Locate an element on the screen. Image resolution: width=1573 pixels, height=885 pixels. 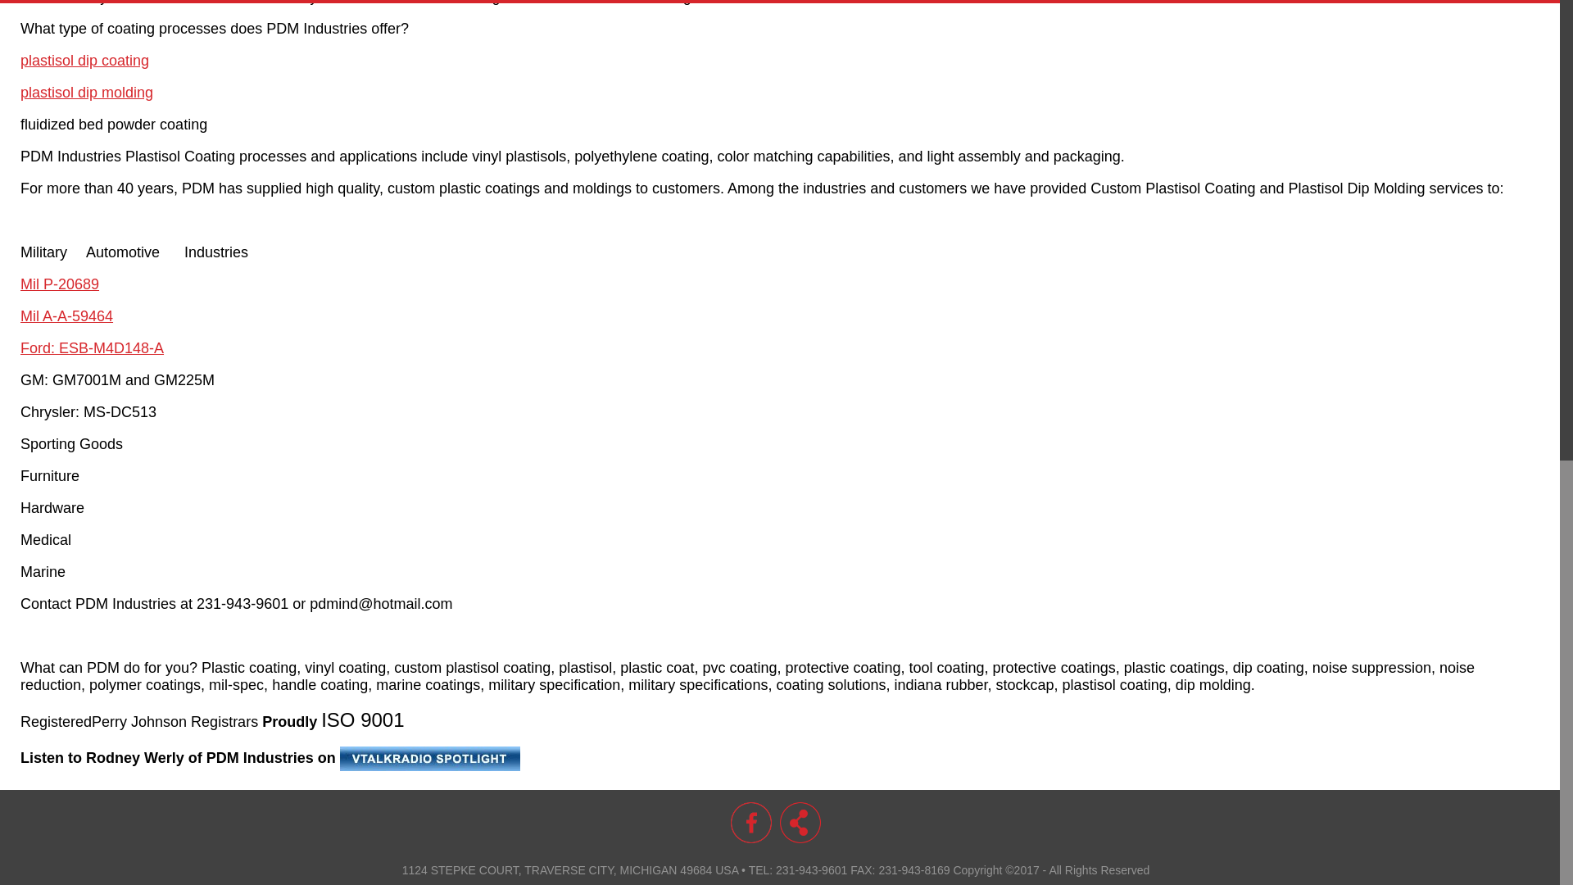
Mil A-A-59464 is located at coordinates (66, 316).